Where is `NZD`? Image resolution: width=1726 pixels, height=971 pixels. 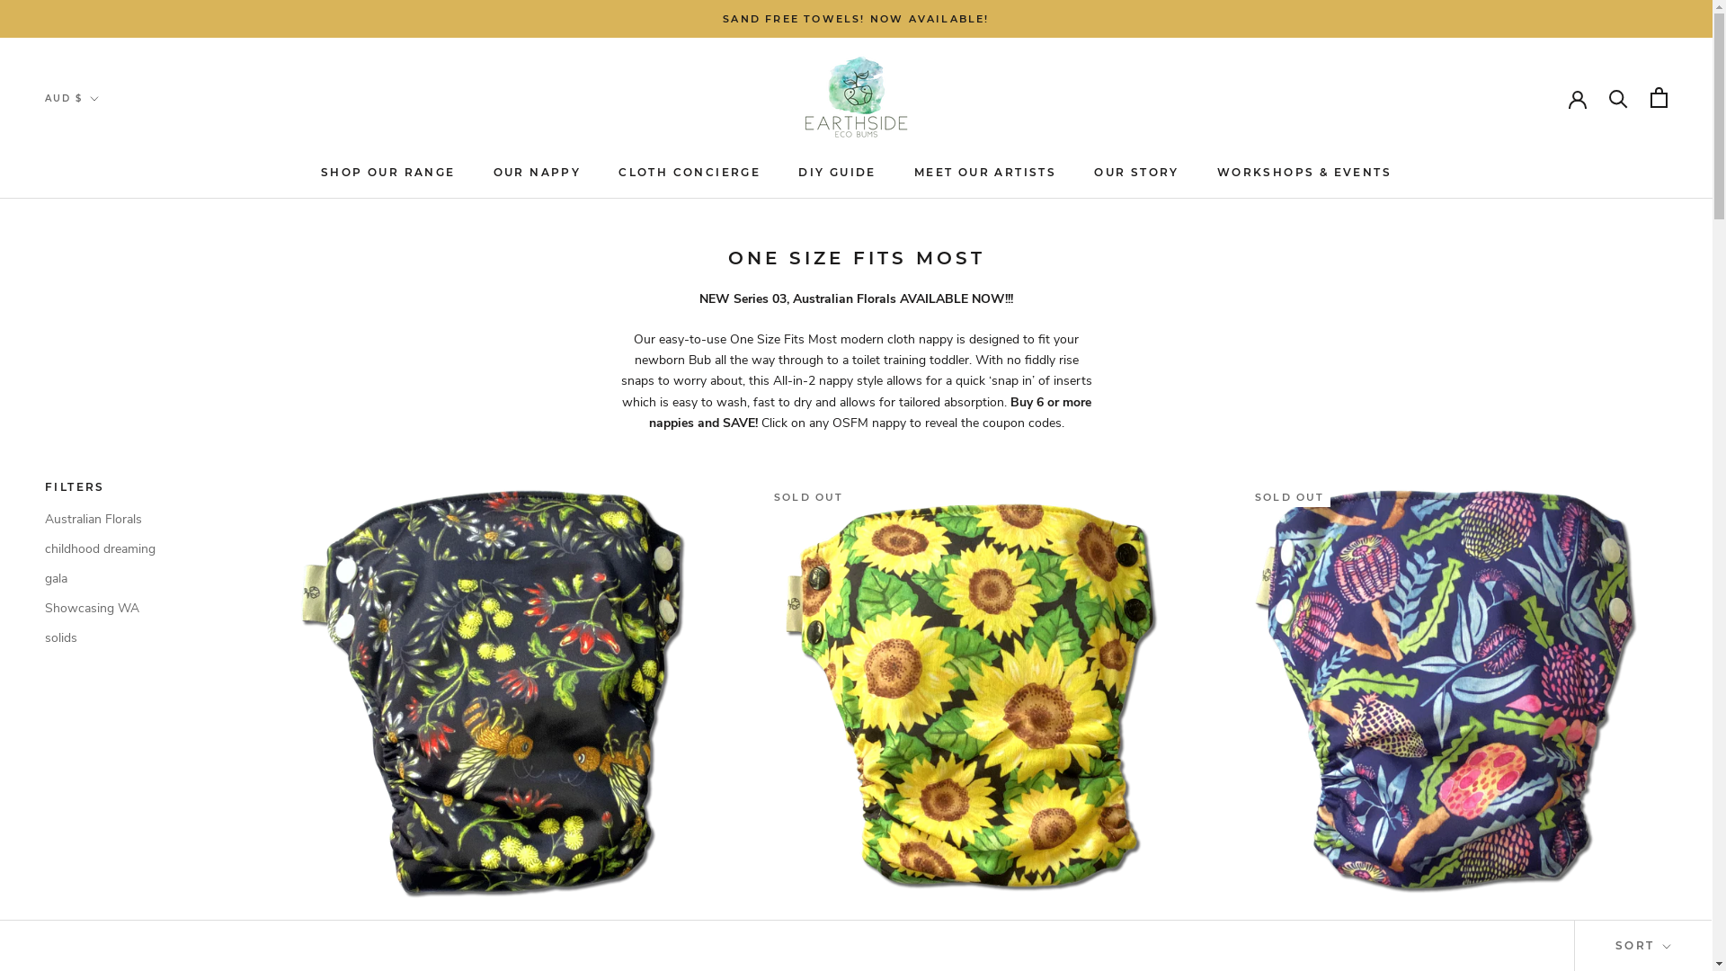 NZD is located at coordinates (93, 183).